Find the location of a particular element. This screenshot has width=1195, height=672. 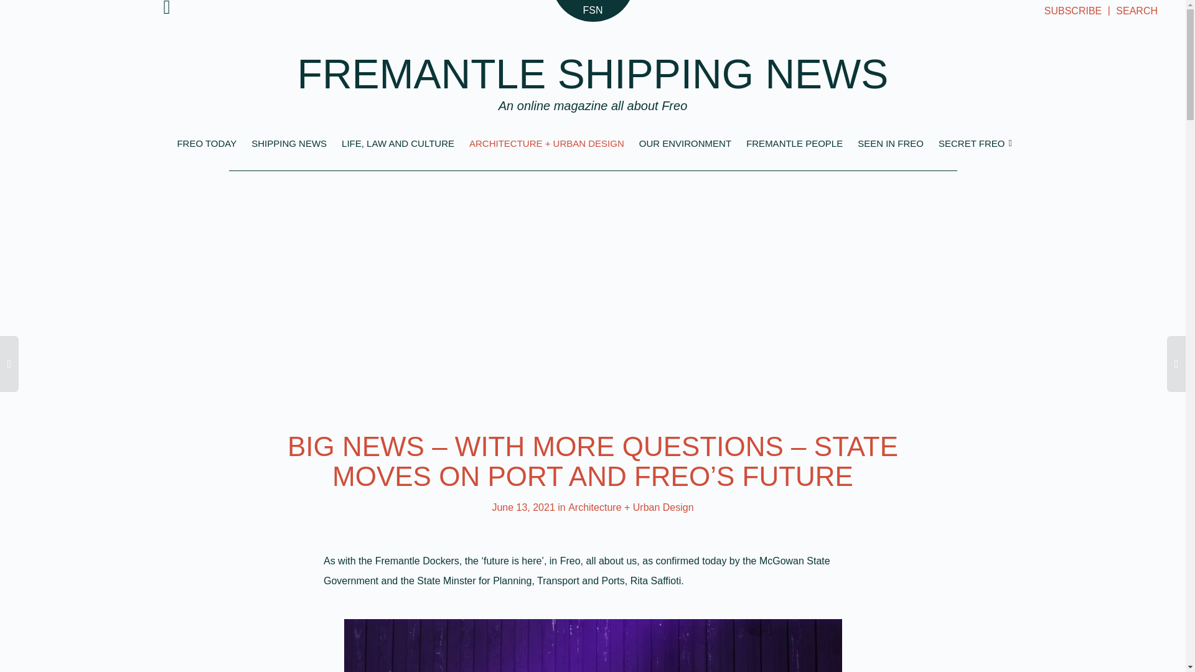

LIFE, LAW AND CULTURE is located at coordinates (398, 142).